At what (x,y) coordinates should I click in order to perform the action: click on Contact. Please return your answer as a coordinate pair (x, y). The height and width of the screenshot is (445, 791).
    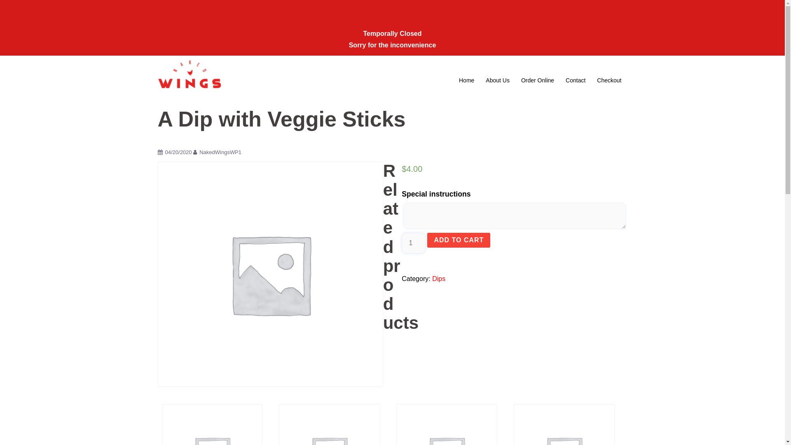
    Looking at the image, I should click on (576, 81).